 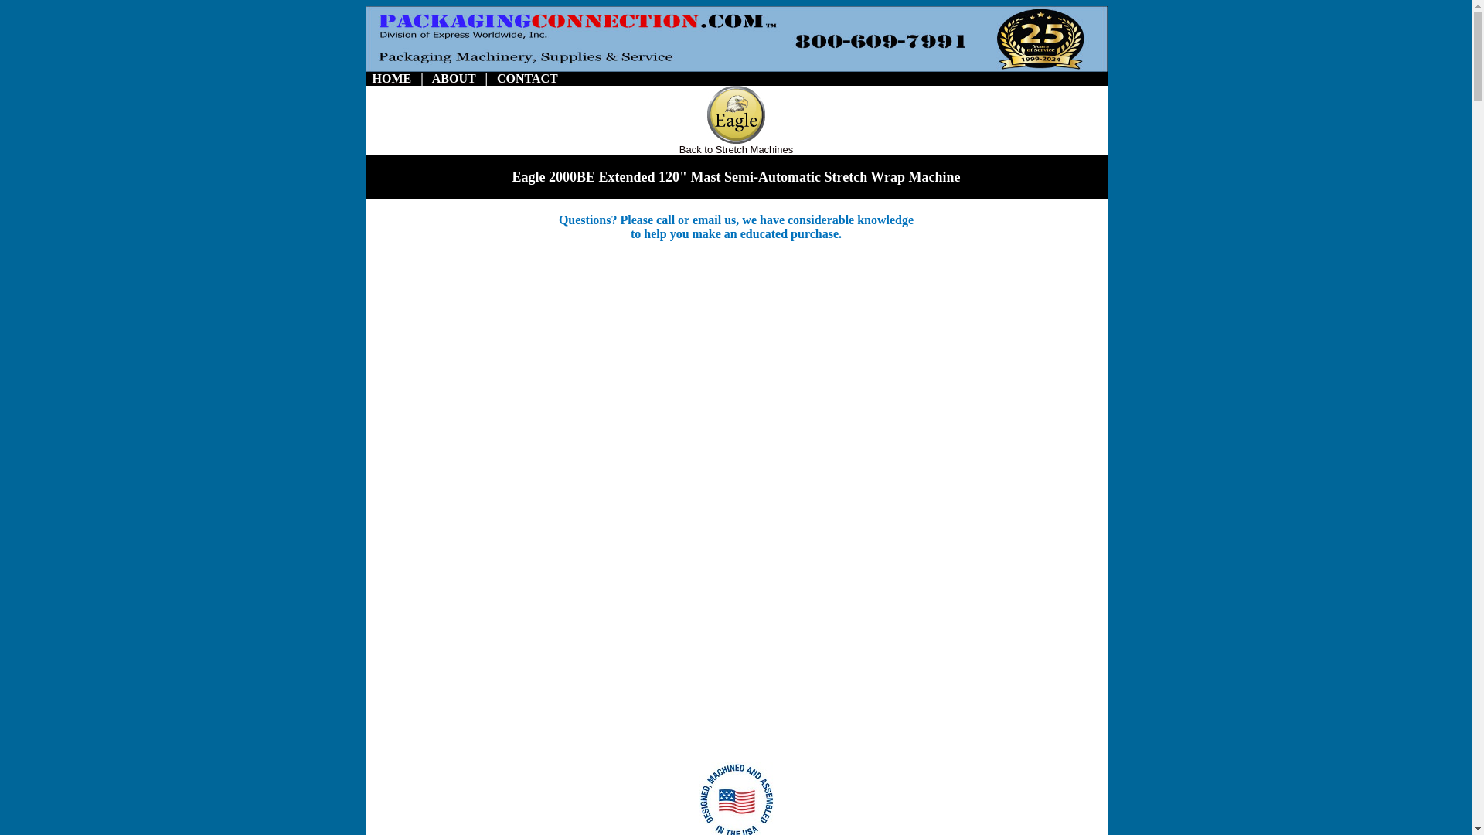 I want to click on HOME, so click(x=392, y=78).